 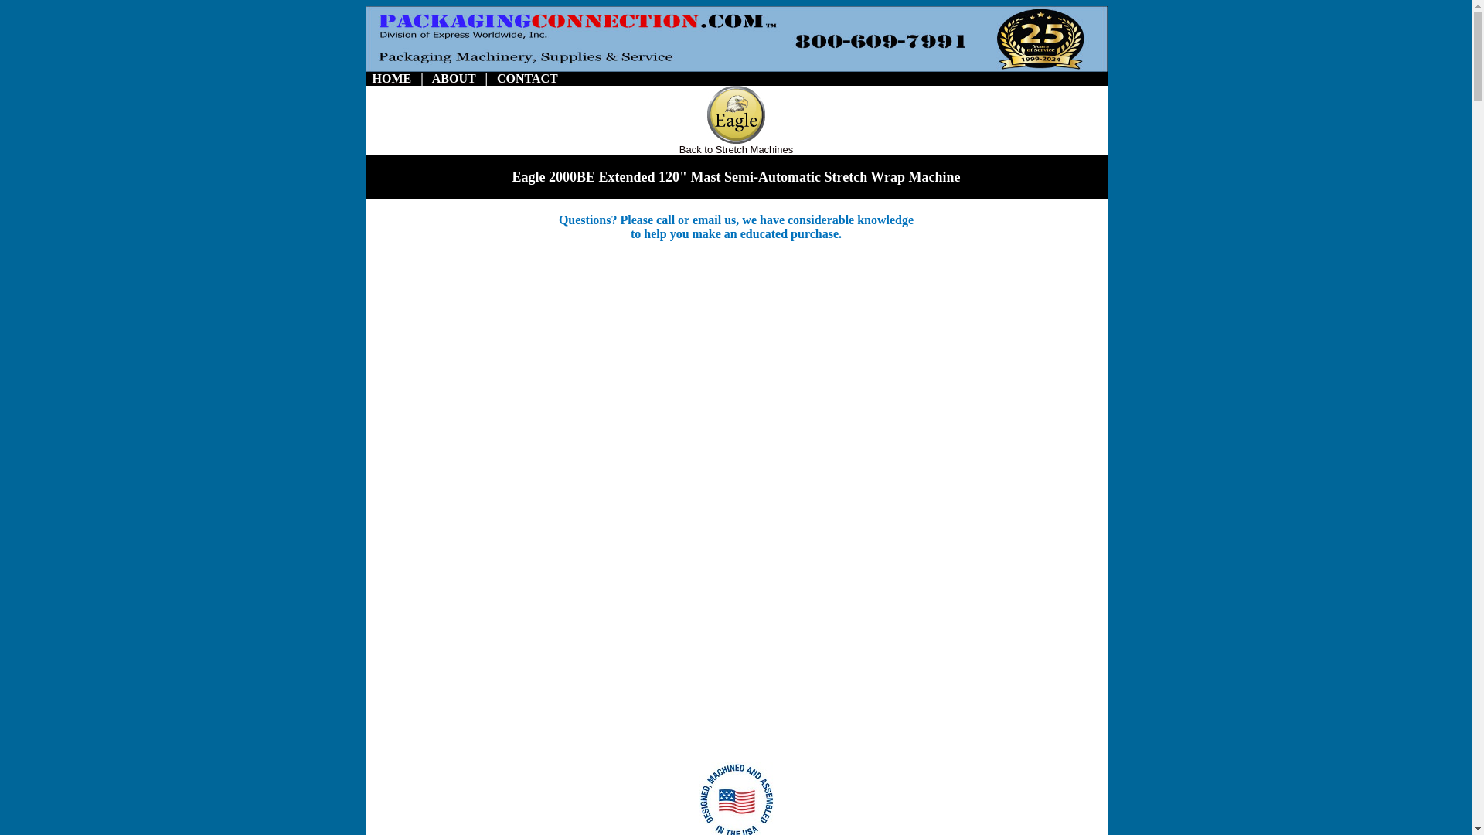 I want to click on HOME, so click(x=392, y=78).